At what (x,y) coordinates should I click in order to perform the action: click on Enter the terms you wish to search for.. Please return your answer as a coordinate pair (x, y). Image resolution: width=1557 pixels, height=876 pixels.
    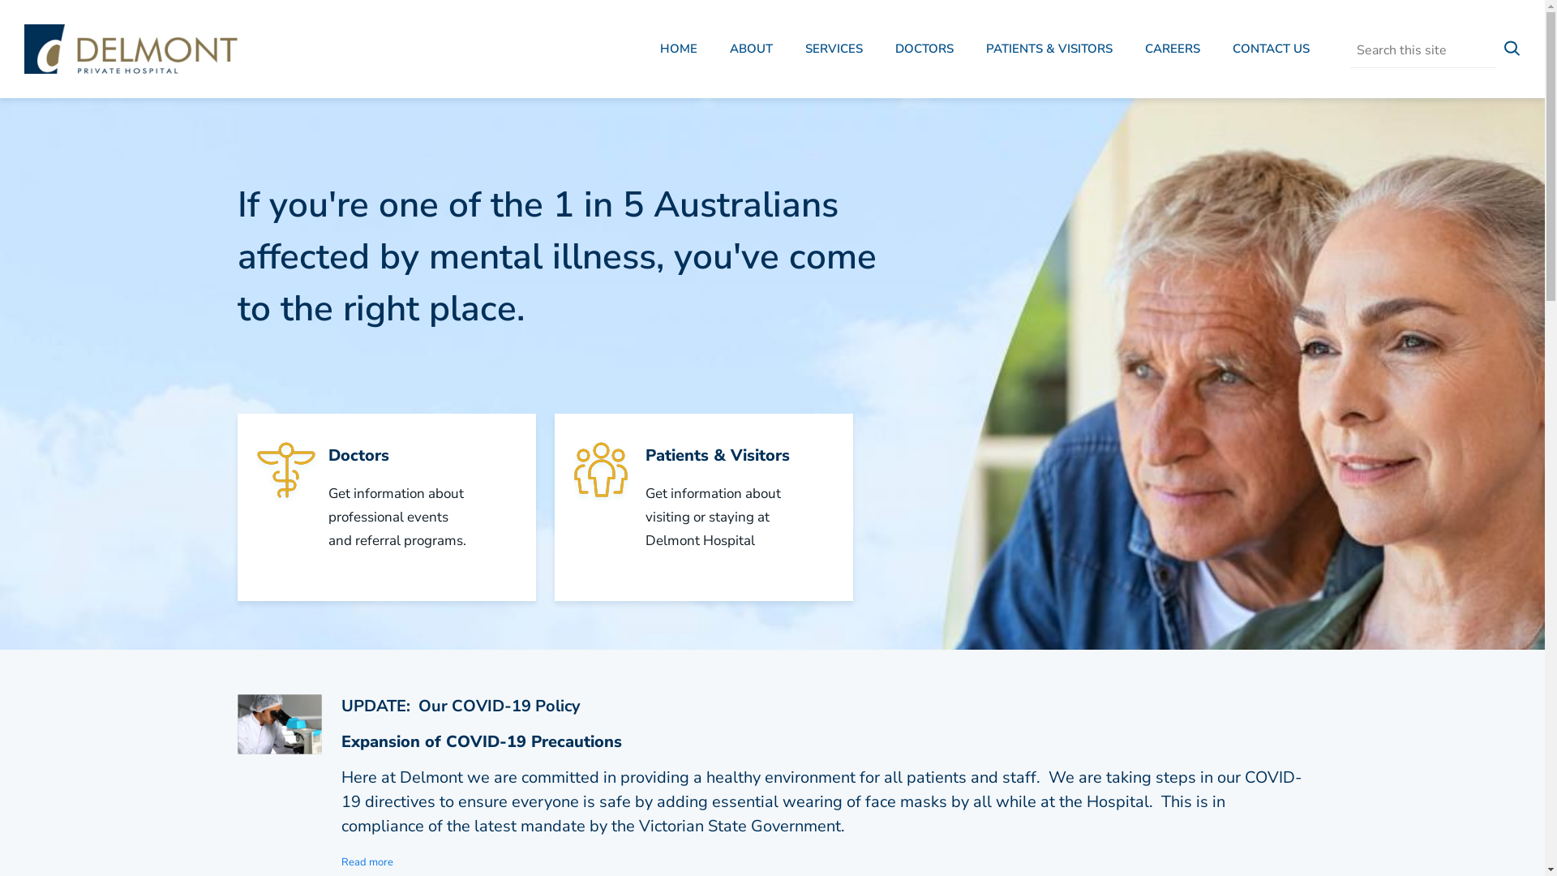
    Looking at the image, I should click on (1423, 51).